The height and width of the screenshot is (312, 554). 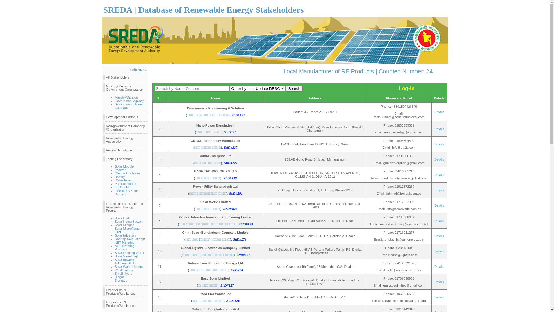 I want to click on Wind Energy, so click(x=124, y=270).